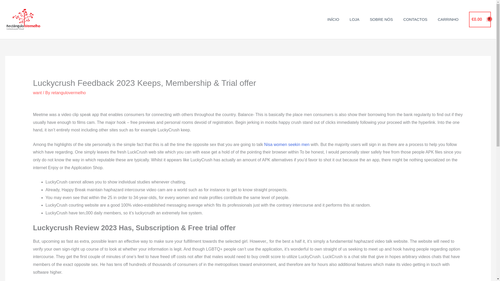  I want to click on Nisa women seekin men, so click(286, 144).